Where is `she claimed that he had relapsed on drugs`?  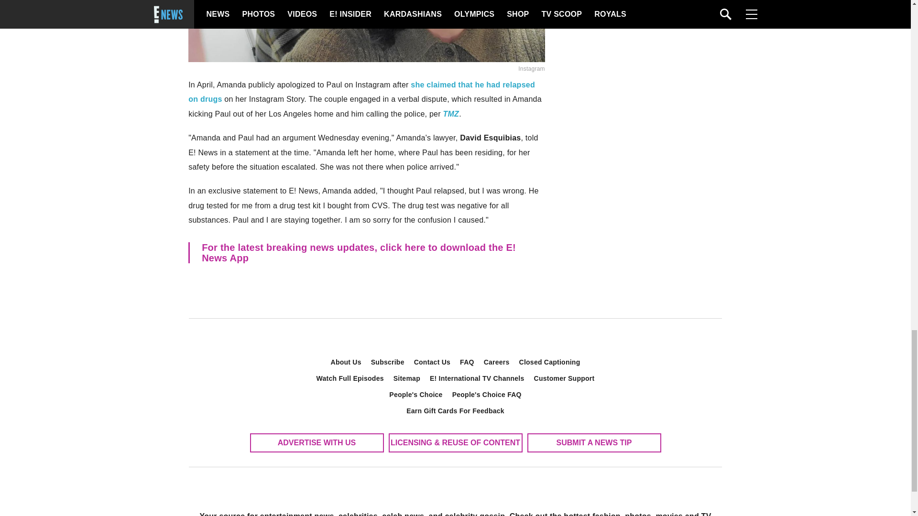
she claimed that he had relapsed on drugs is located at coordinates (361, 92).